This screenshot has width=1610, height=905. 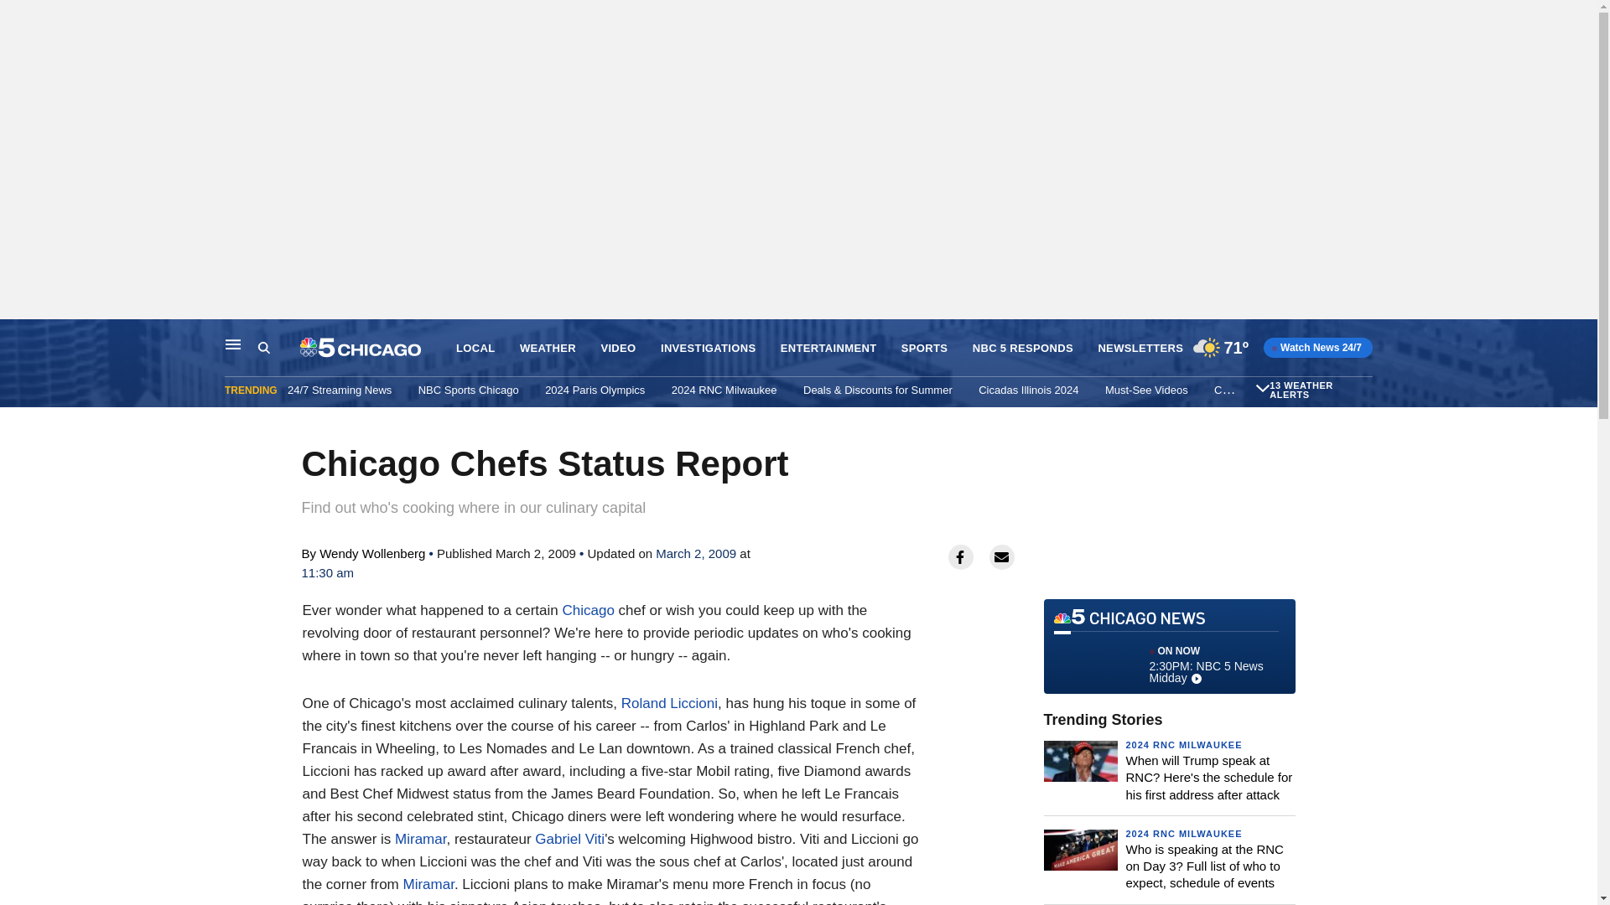 What do you see at coordinates (828, 349) in the screenshot?
I see `ENTERTAINMENT` at bounding box center [828, 349].